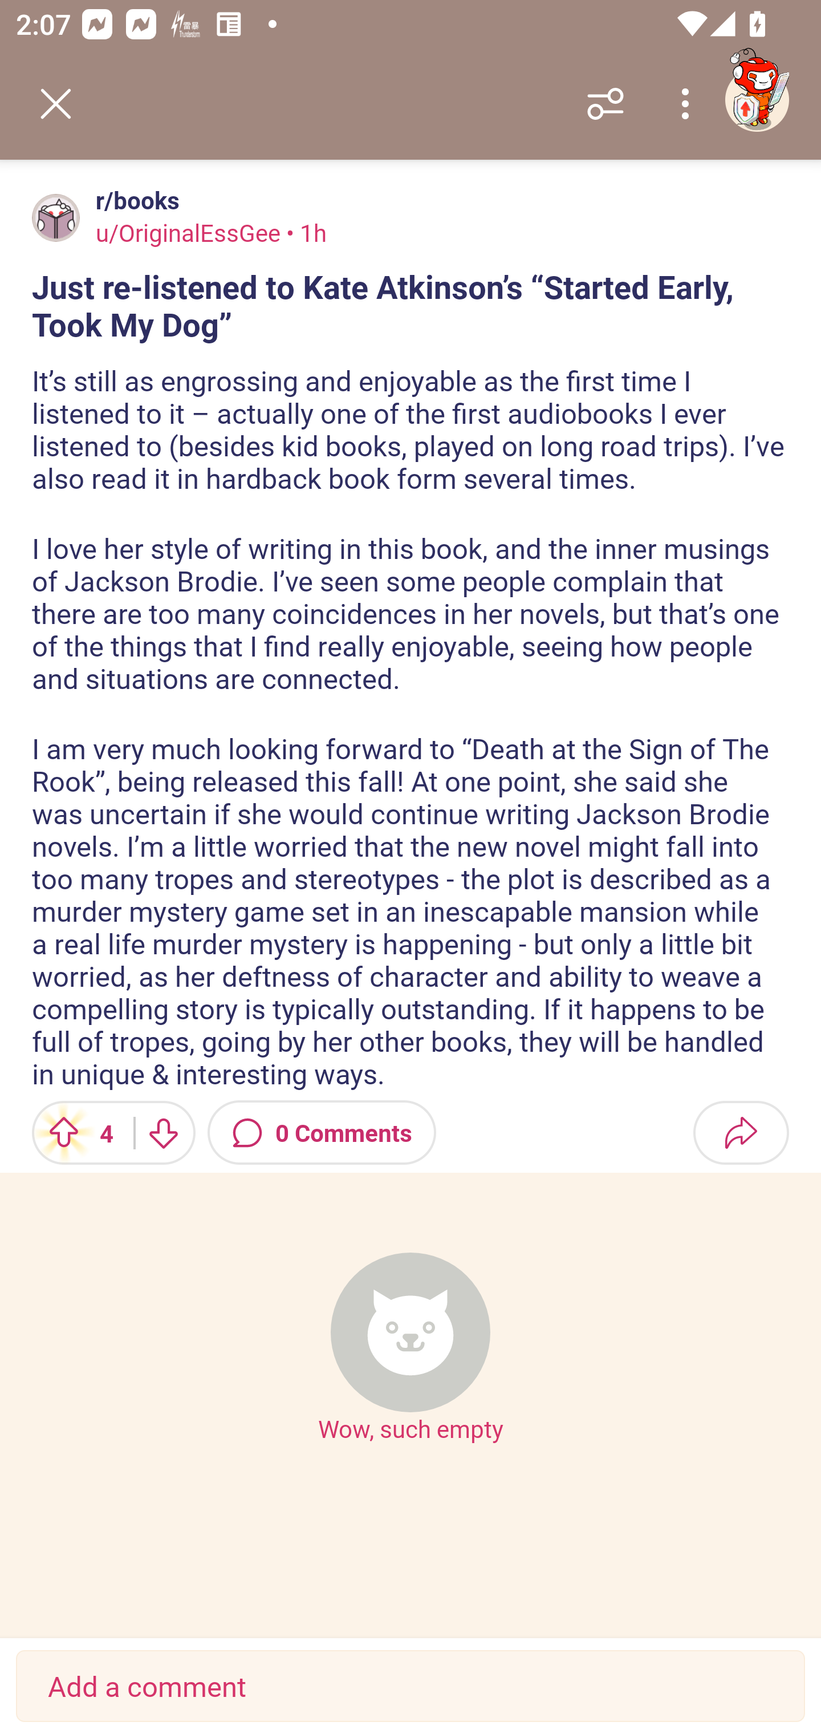  I want to click on 0 Comments, so click(322, 1132).